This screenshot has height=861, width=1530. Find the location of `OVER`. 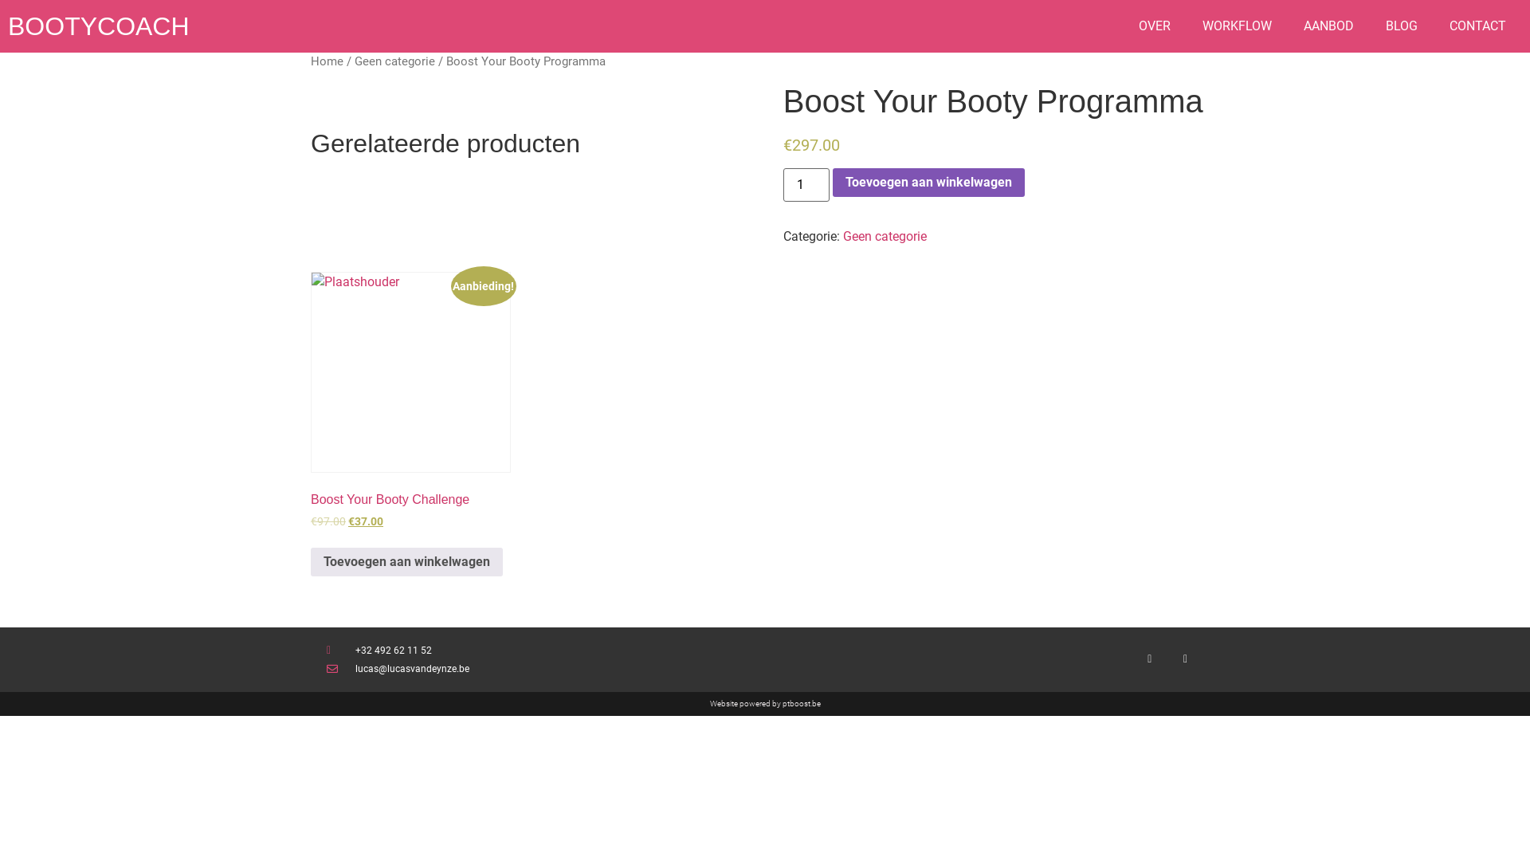

OVER is located at coordinates (1155, 26).